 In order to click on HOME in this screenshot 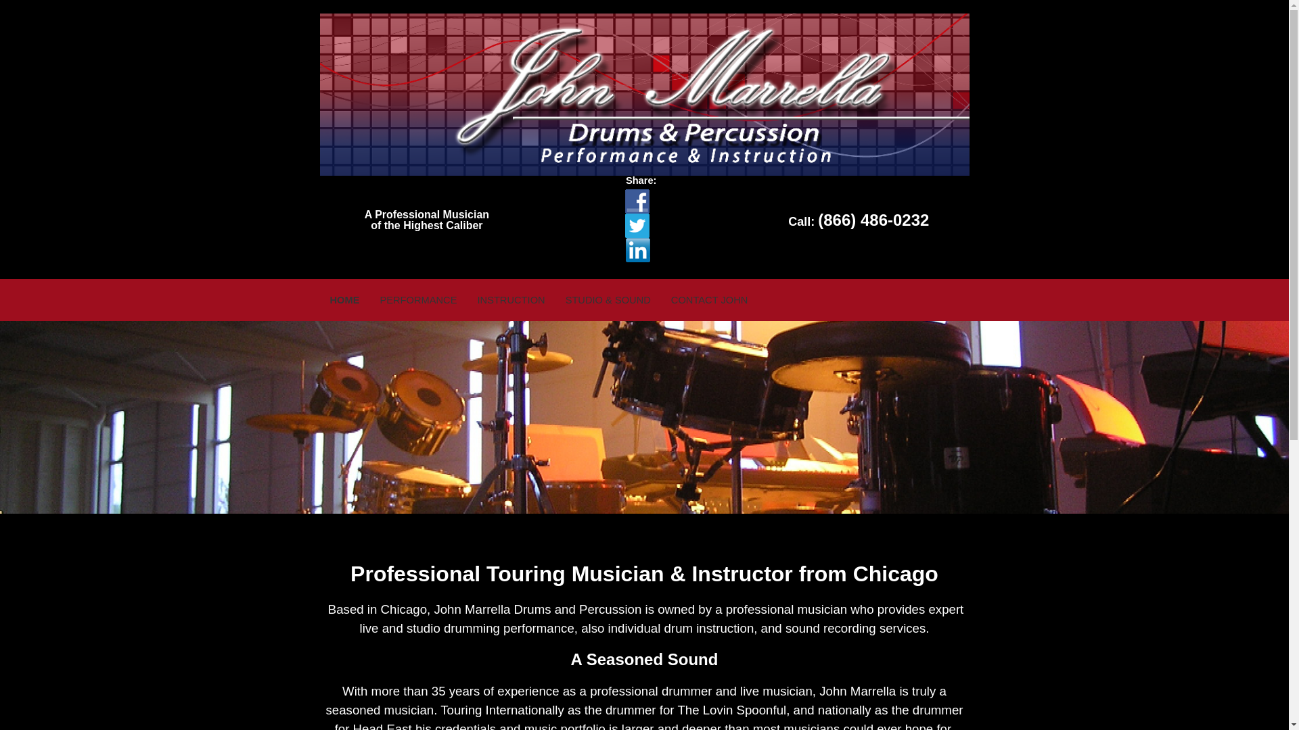, I will do `click(345, 300)`.